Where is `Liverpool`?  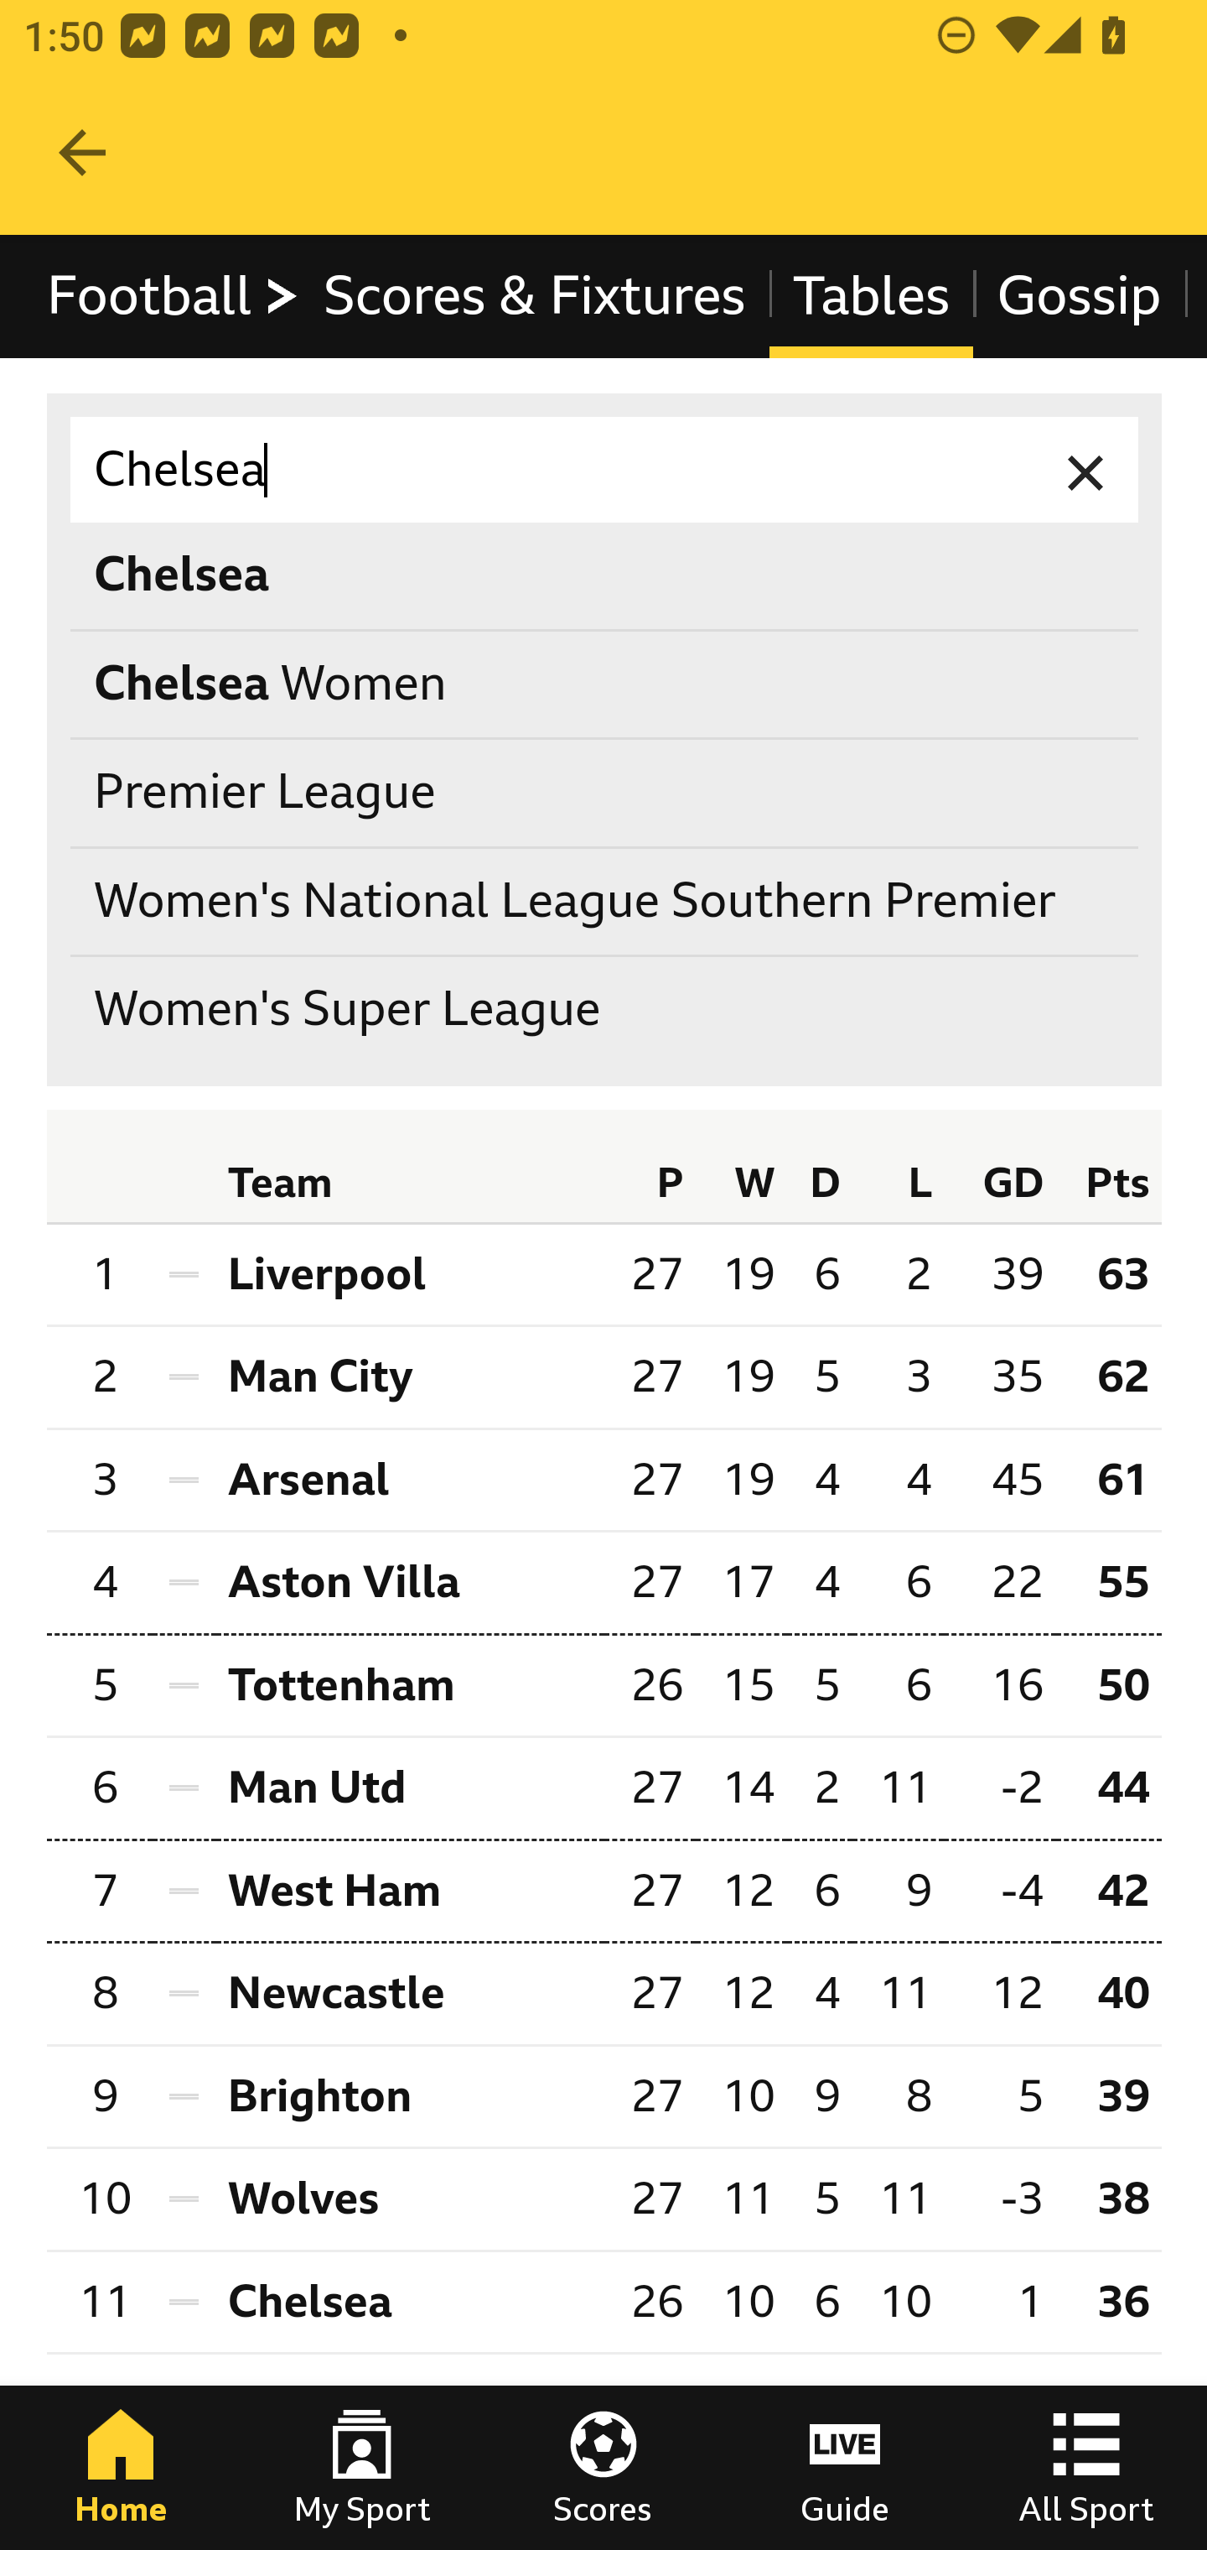 Liverpool is located at coordinates (410, 1273).